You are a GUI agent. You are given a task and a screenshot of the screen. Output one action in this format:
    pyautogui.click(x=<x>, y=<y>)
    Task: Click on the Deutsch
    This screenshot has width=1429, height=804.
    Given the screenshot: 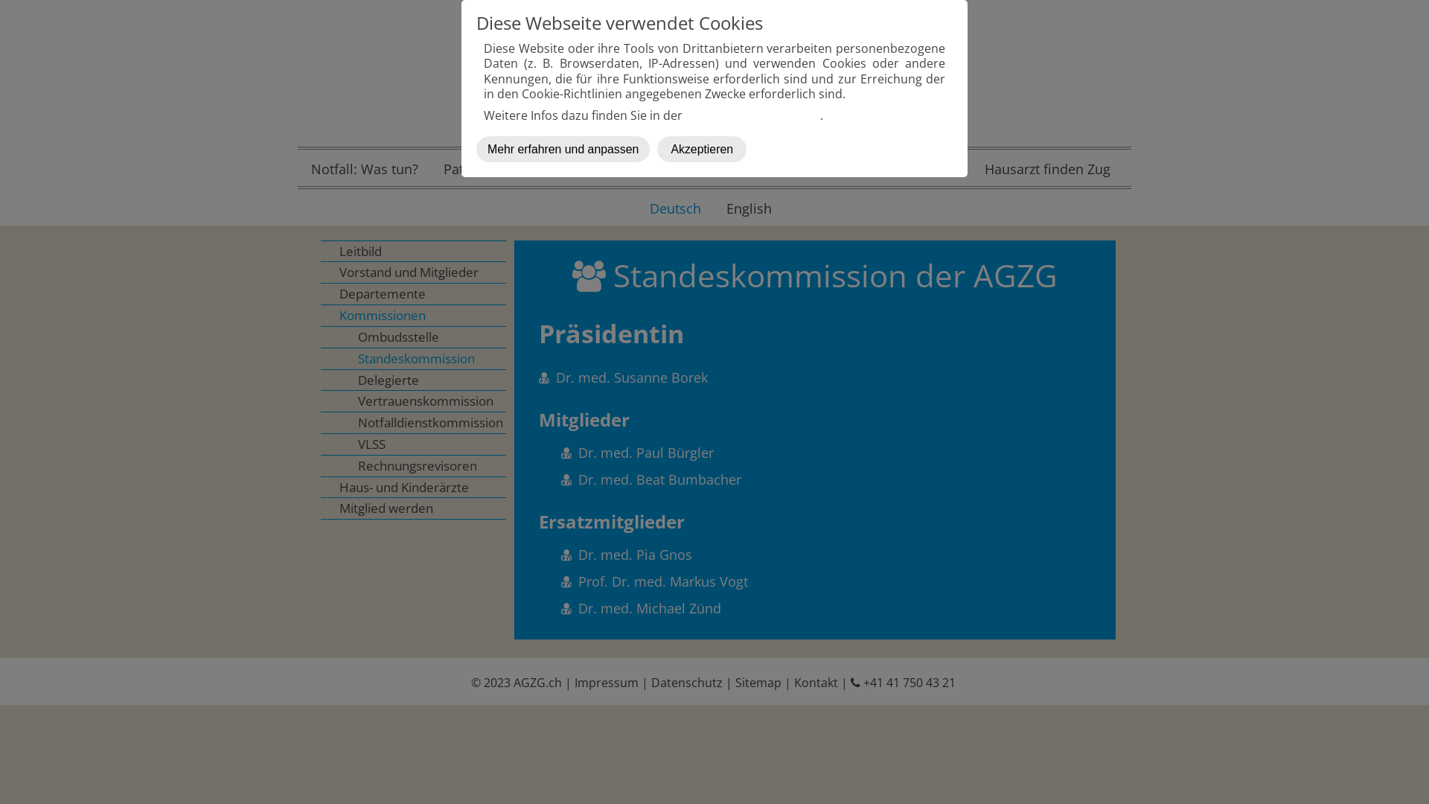 What is the action you would take?
    pyautogui.click(x=676, y=209)
    